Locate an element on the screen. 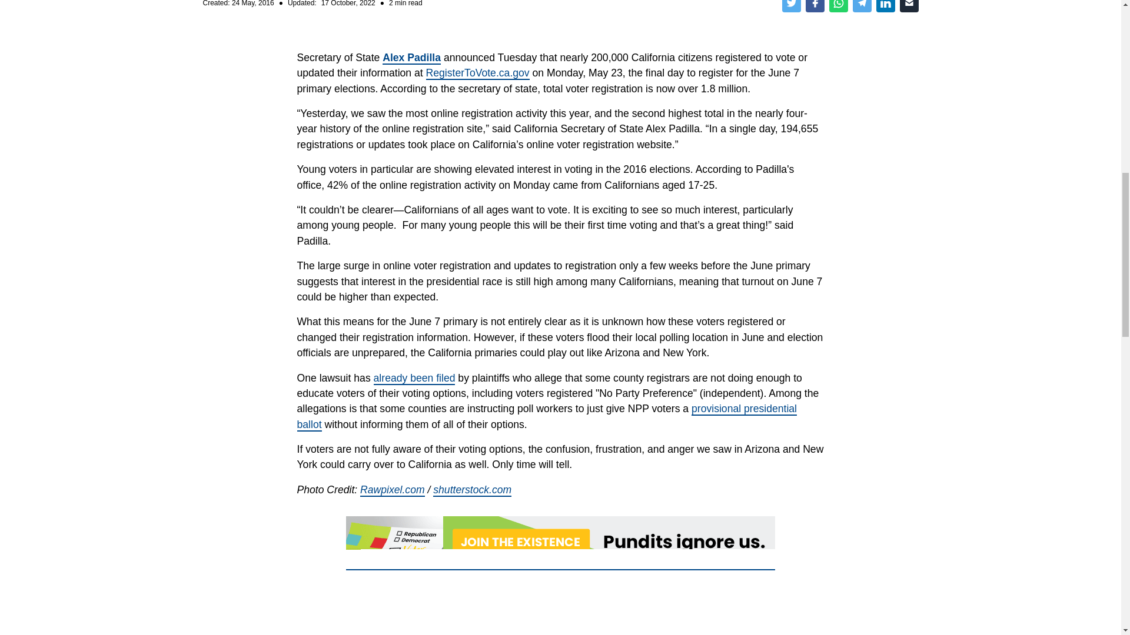 This screenshot has width=1130, height=635. already been filed is located at coordinates (414, 378).